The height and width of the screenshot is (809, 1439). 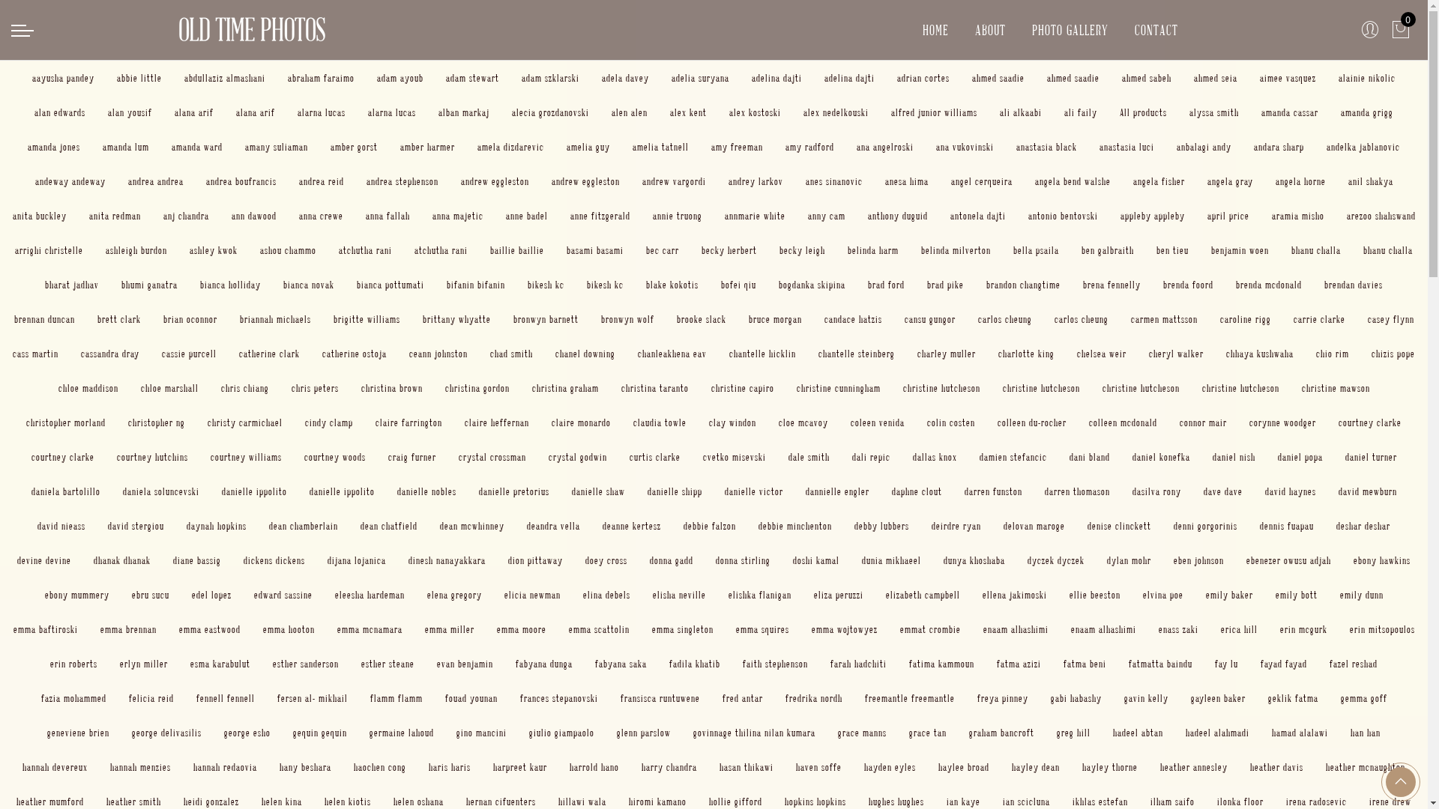 I want to click on debby lubbers, so click(x=881, y=526).